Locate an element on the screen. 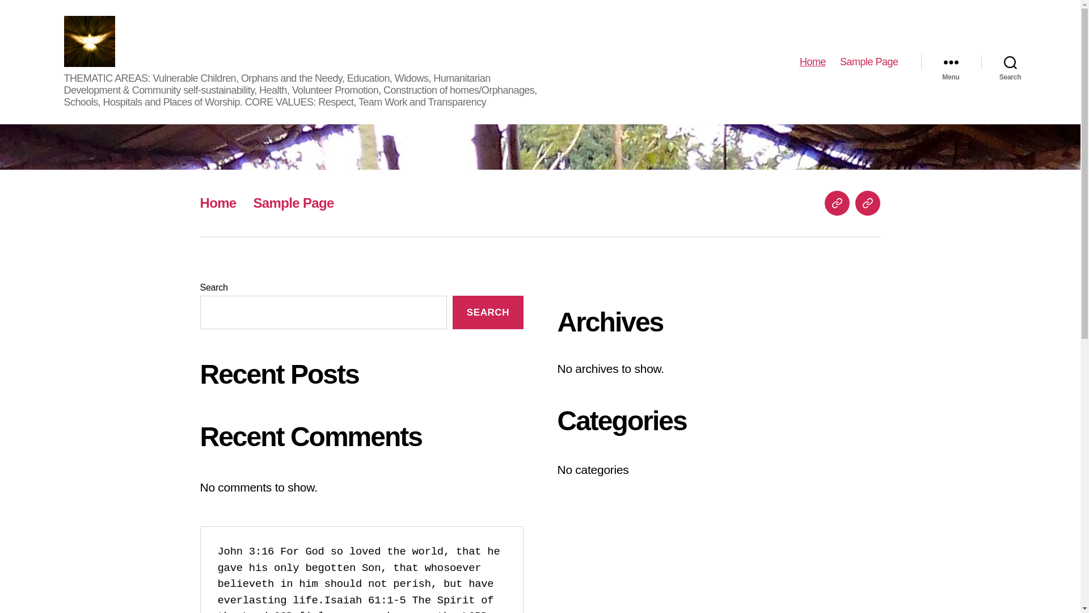  Sample Page is located at coordinates (868, 203).